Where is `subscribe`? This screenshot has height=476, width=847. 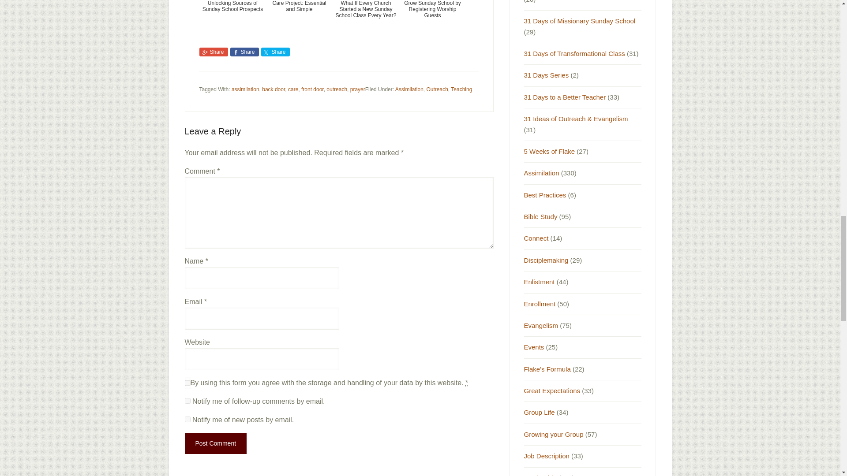
subscribe is located at coordinates (187, 419).